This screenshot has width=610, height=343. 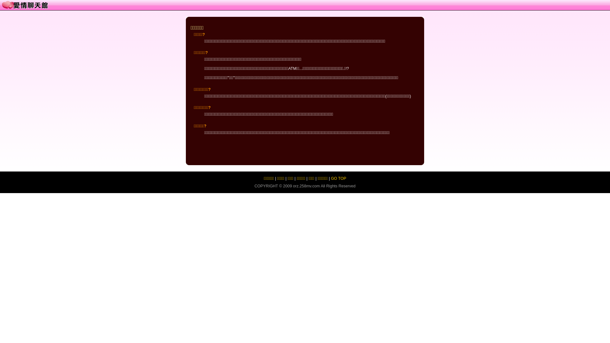 I want to click on orz.258mv.com, so click(x=306, y=186).